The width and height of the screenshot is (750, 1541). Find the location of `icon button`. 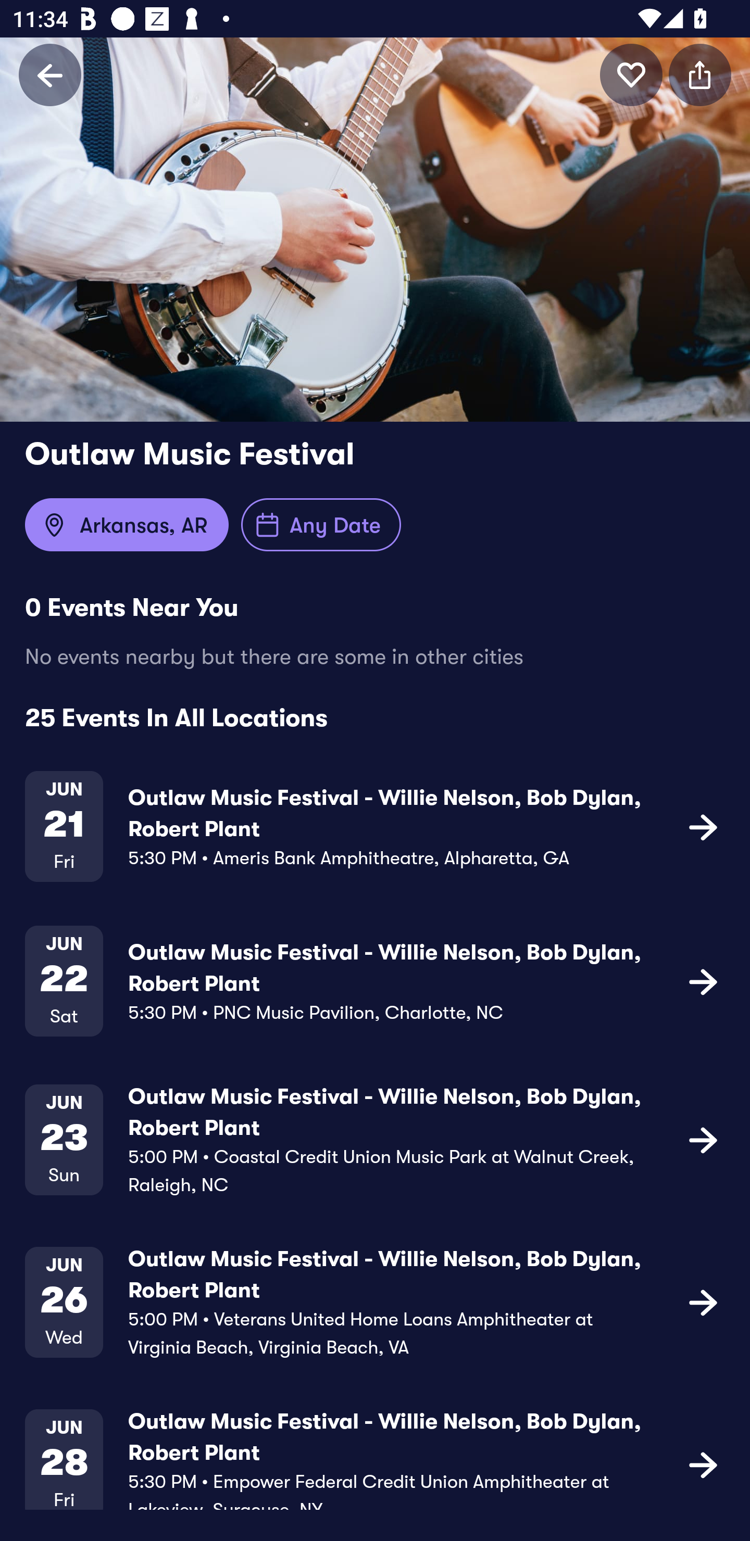

icon button is located at coordinates (703, 1139).